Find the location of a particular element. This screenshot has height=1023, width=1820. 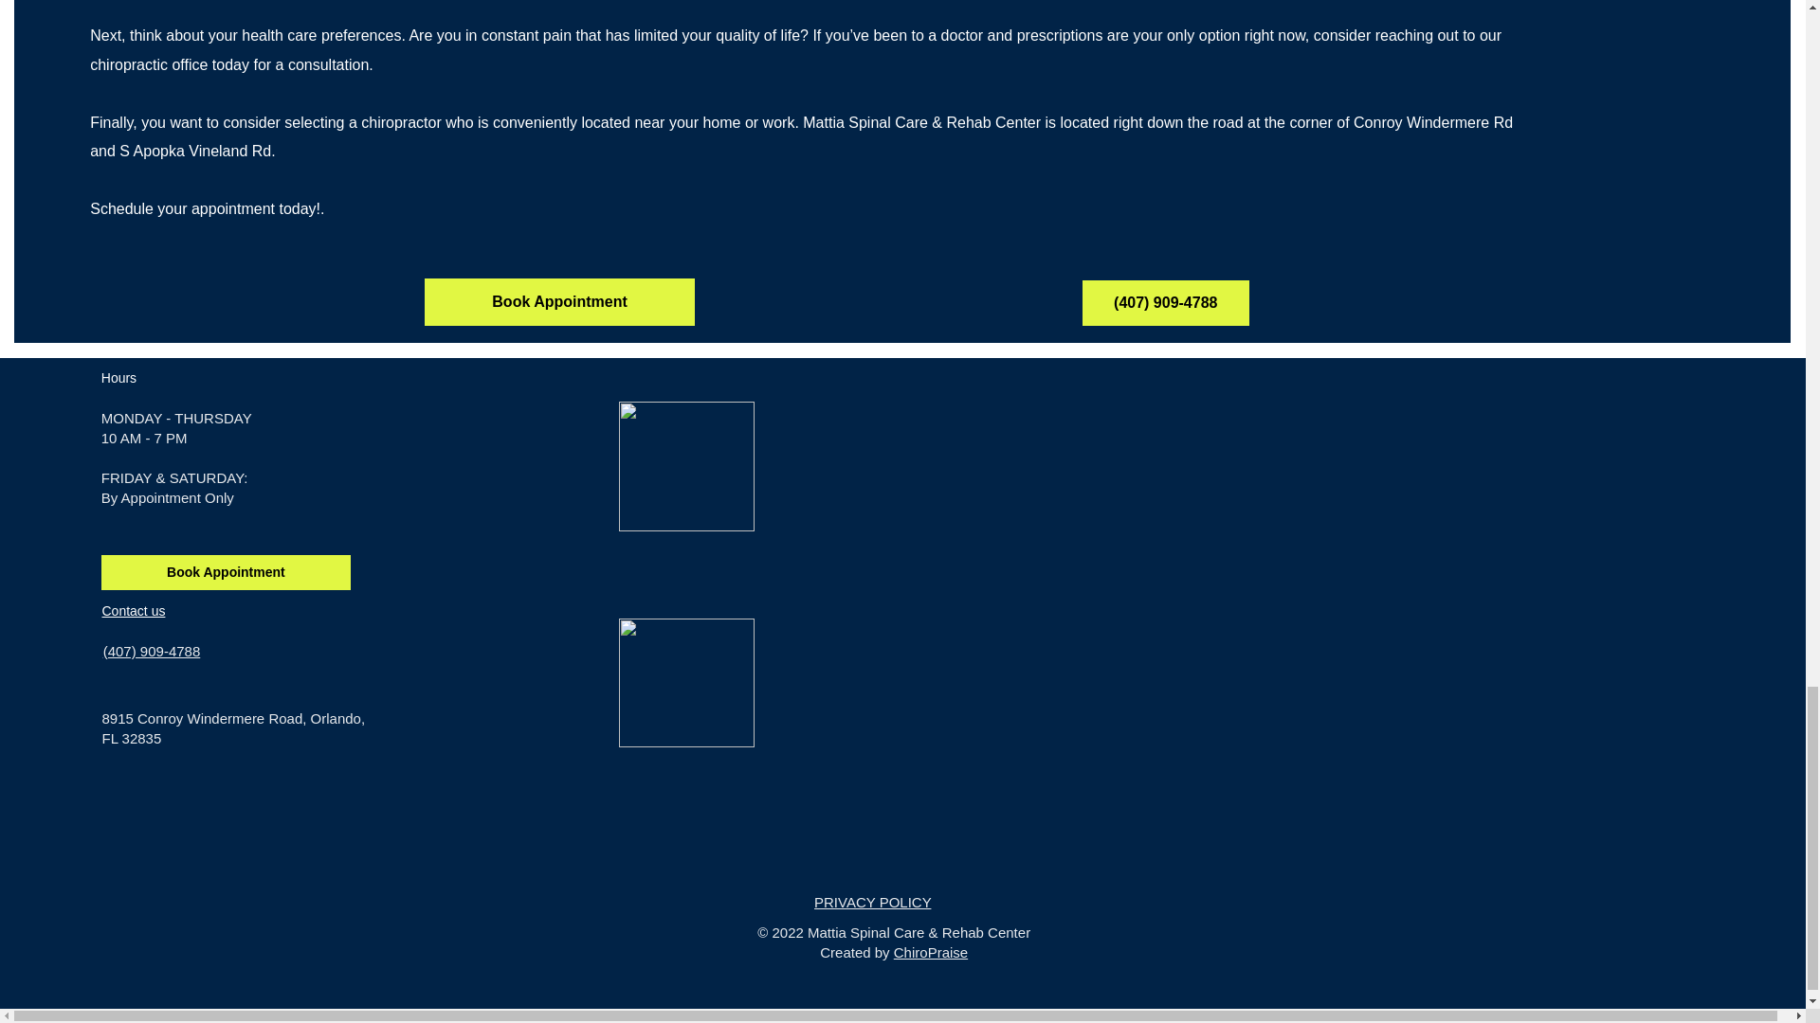

Contact us is located at coordinates (133, 611).